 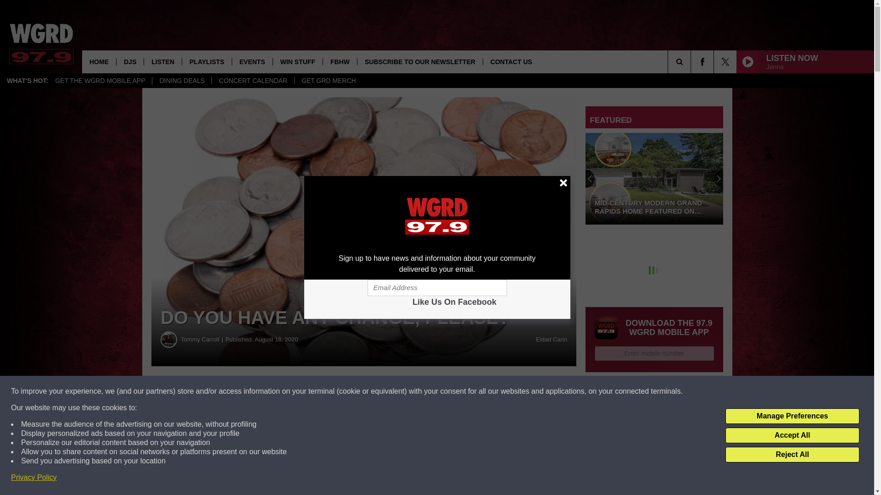 I want to click on Reject All, so click(x=792, y=455).